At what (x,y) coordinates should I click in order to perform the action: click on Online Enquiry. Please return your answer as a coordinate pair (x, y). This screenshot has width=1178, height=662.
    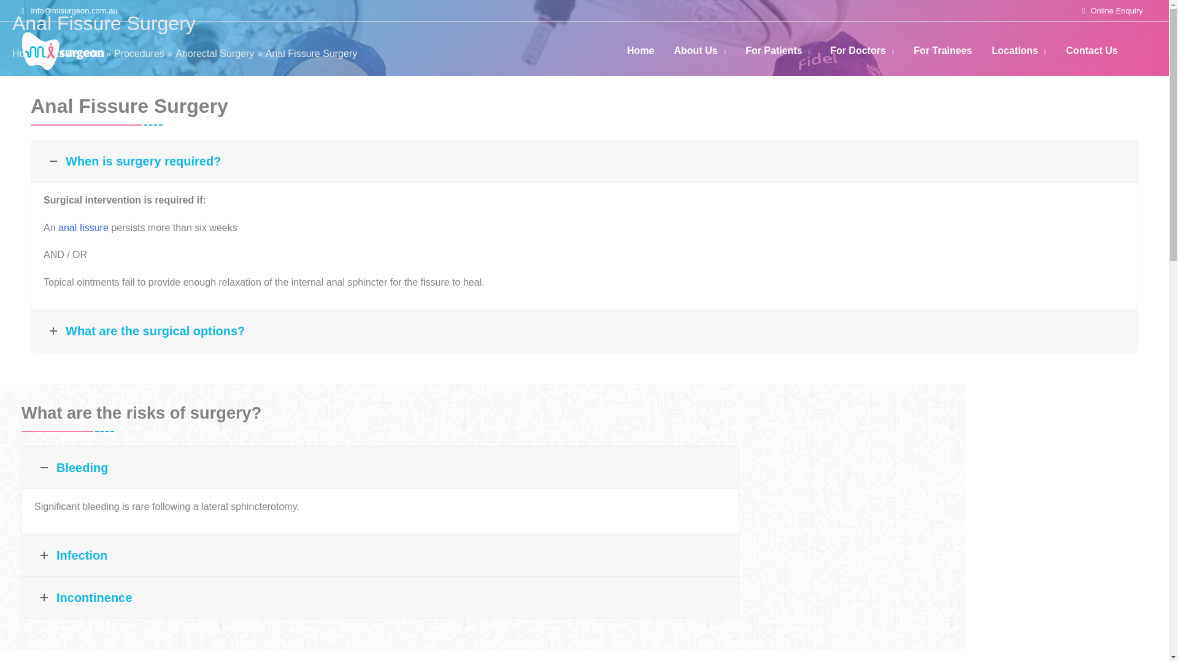
    Looking at the image, I should click on (1117, 10).